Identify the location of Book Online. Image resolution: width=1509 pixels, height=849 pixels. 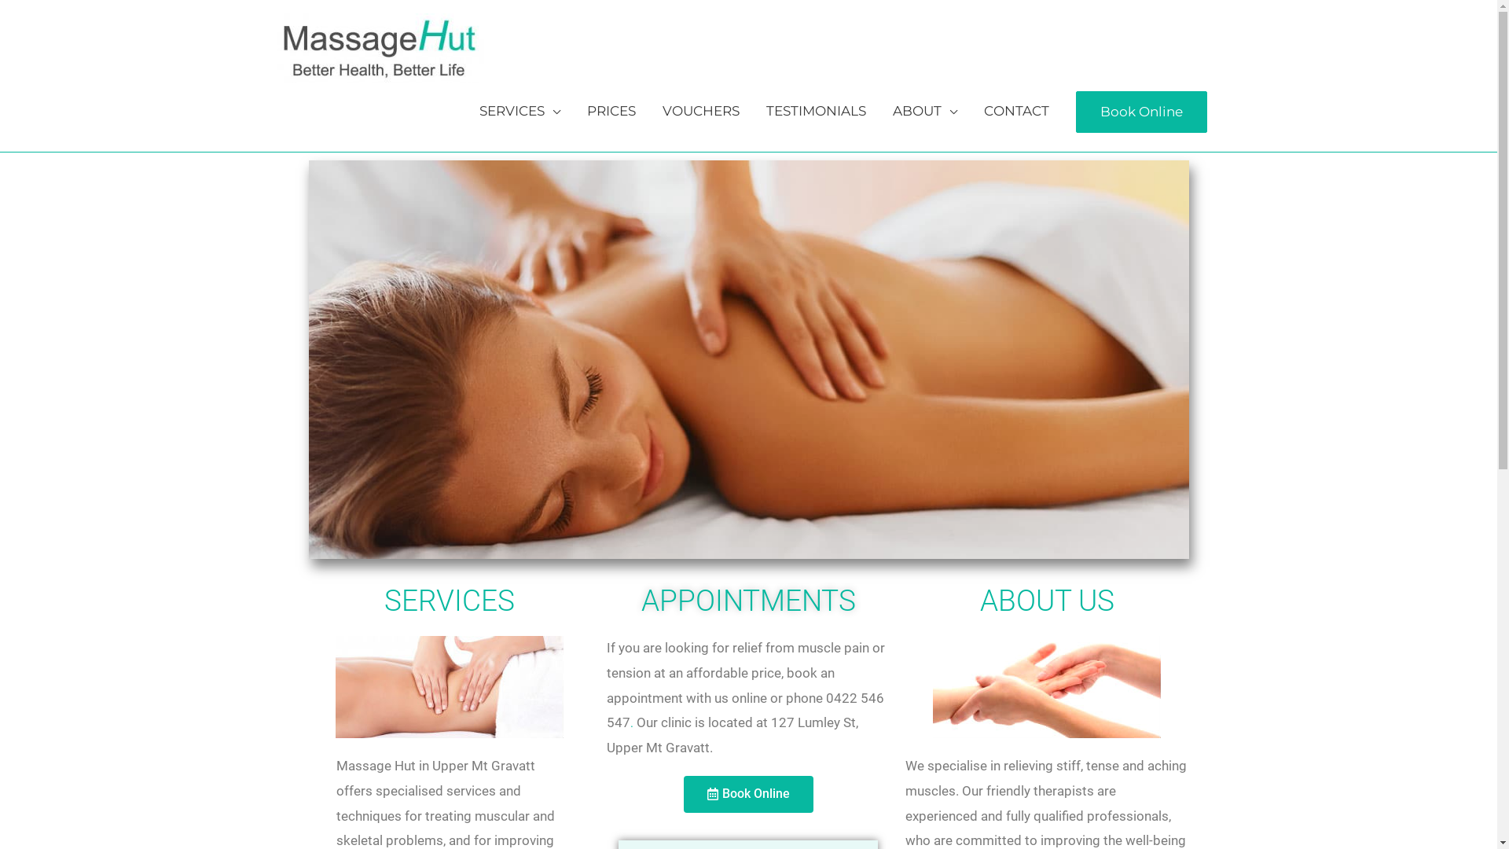
(748, 794).